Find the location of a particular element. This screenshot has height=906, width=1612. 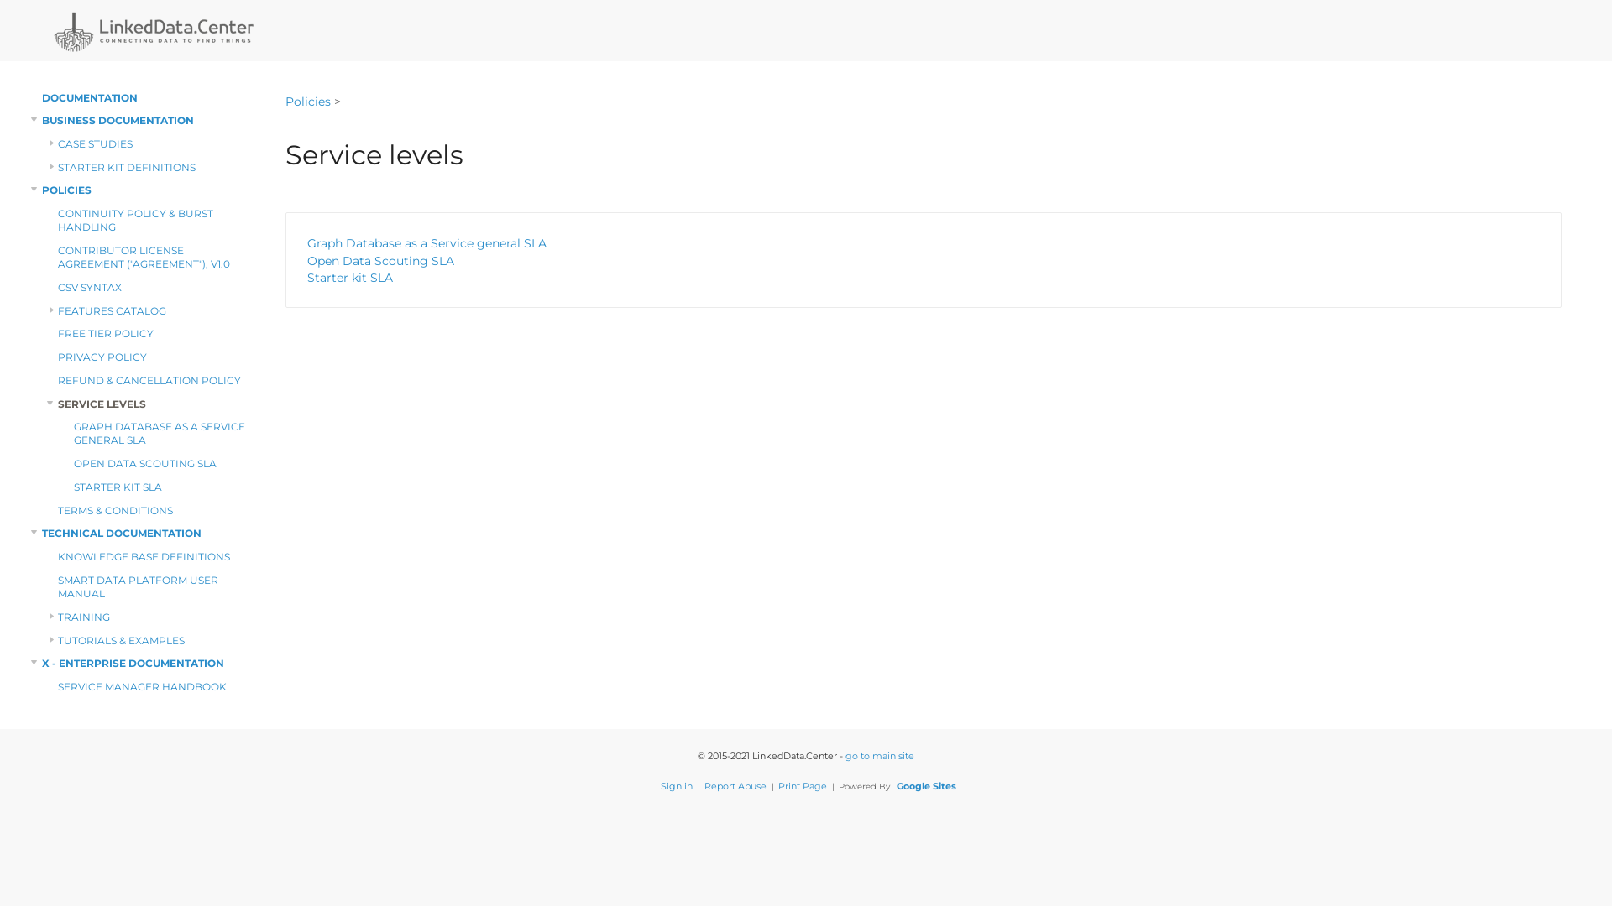

Starter kit SLA is located at coordinates (925, 279).